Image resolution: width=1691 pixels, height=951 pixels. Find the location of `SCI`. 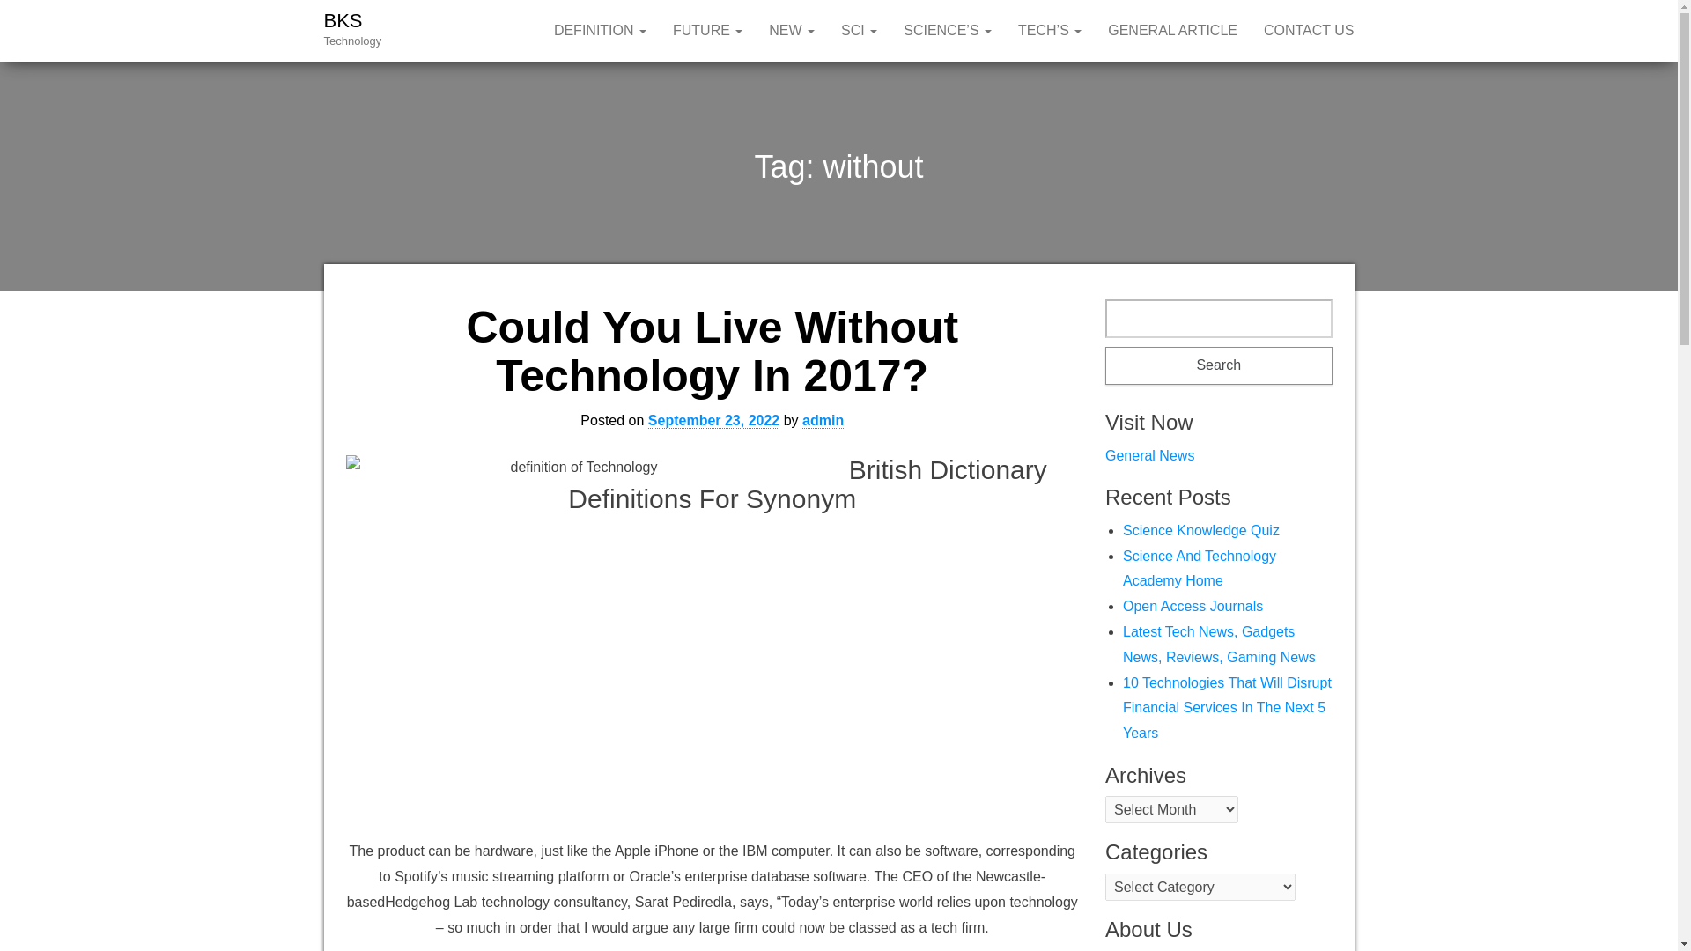

SCI is located at coordinates (860, 31).